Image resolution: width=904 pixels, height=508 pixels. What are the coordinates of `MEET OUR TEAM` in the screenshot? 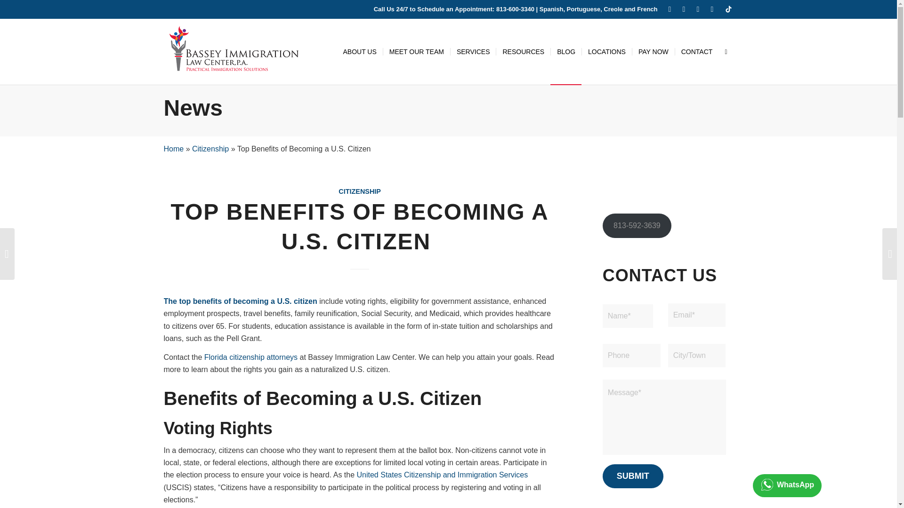 It's located at (416, 52).